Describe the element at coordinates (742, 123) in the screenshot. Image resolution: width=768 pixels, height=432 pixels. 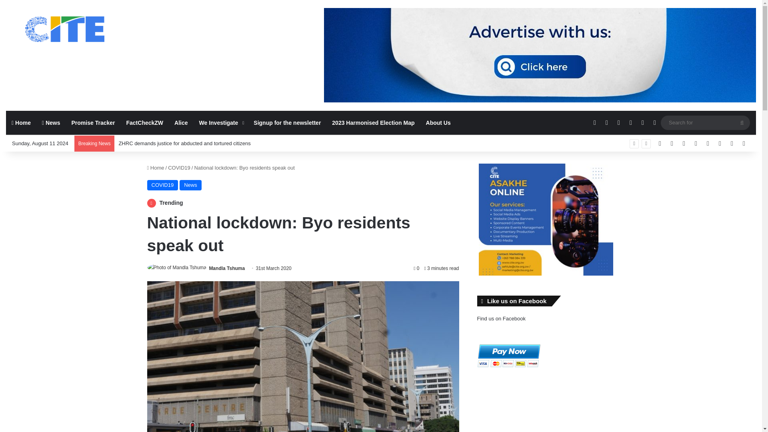
I see `Search for` at that location.